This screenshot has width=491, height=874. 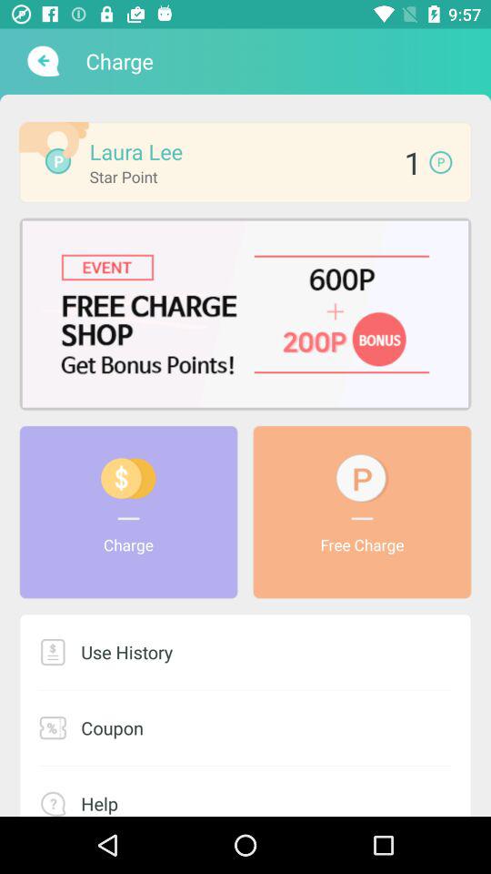 What do you see at coordinates (245, 313) in the screenshot?
I see `go to page` at bounding box center [245, 313].